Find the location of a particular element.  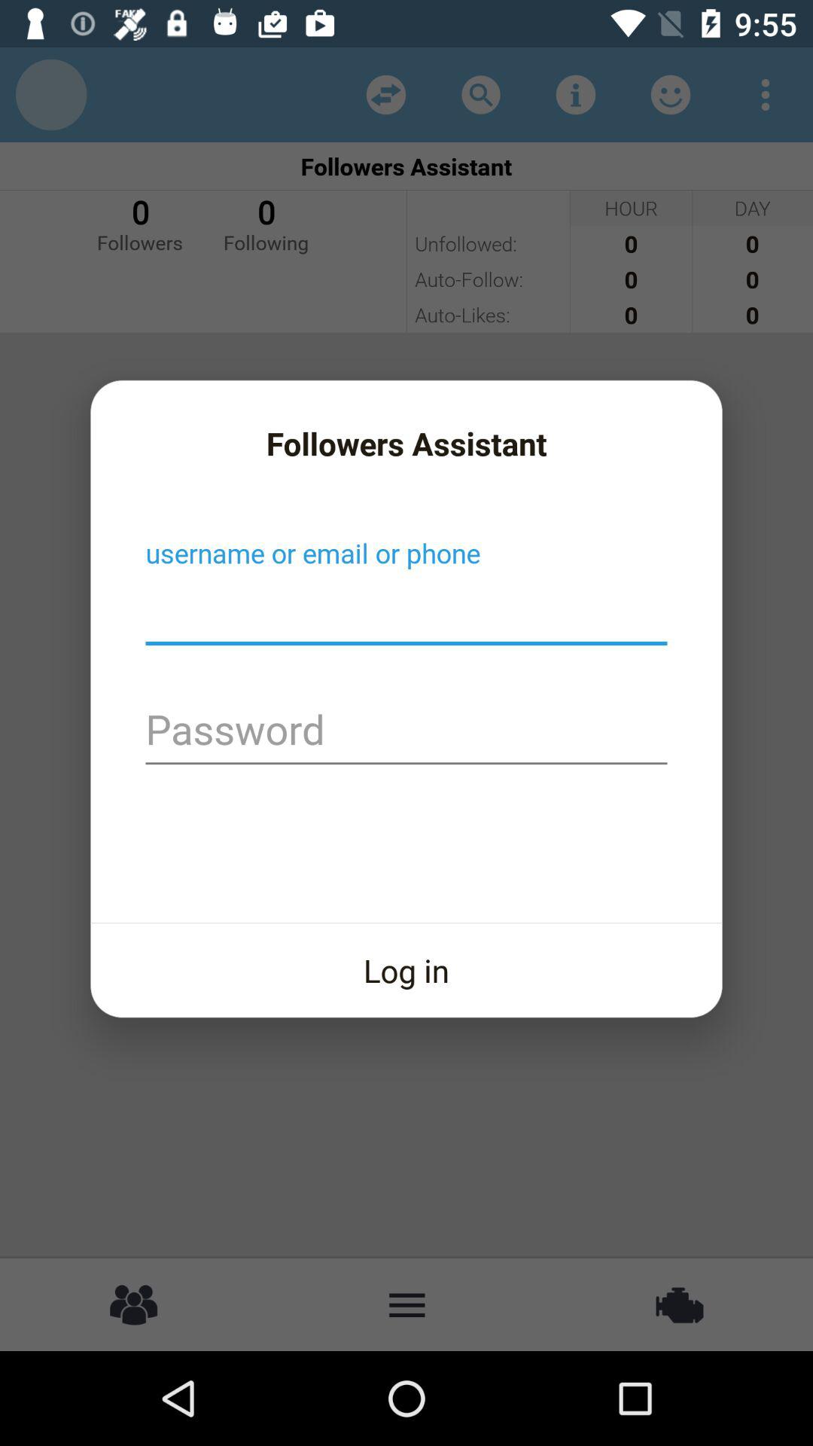

enter username is located at coordinates (406, 611).